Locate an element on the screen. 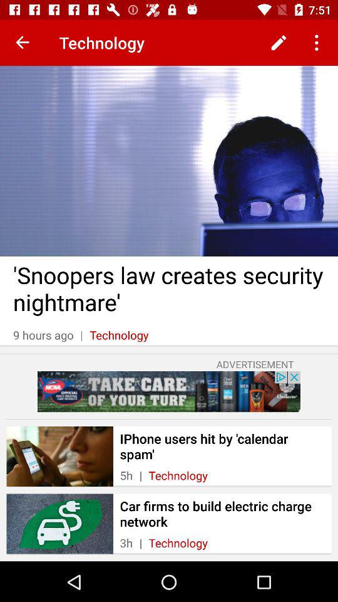 This screenshot has height=602, width=338. advertasment is located at coordinates (169, 391).